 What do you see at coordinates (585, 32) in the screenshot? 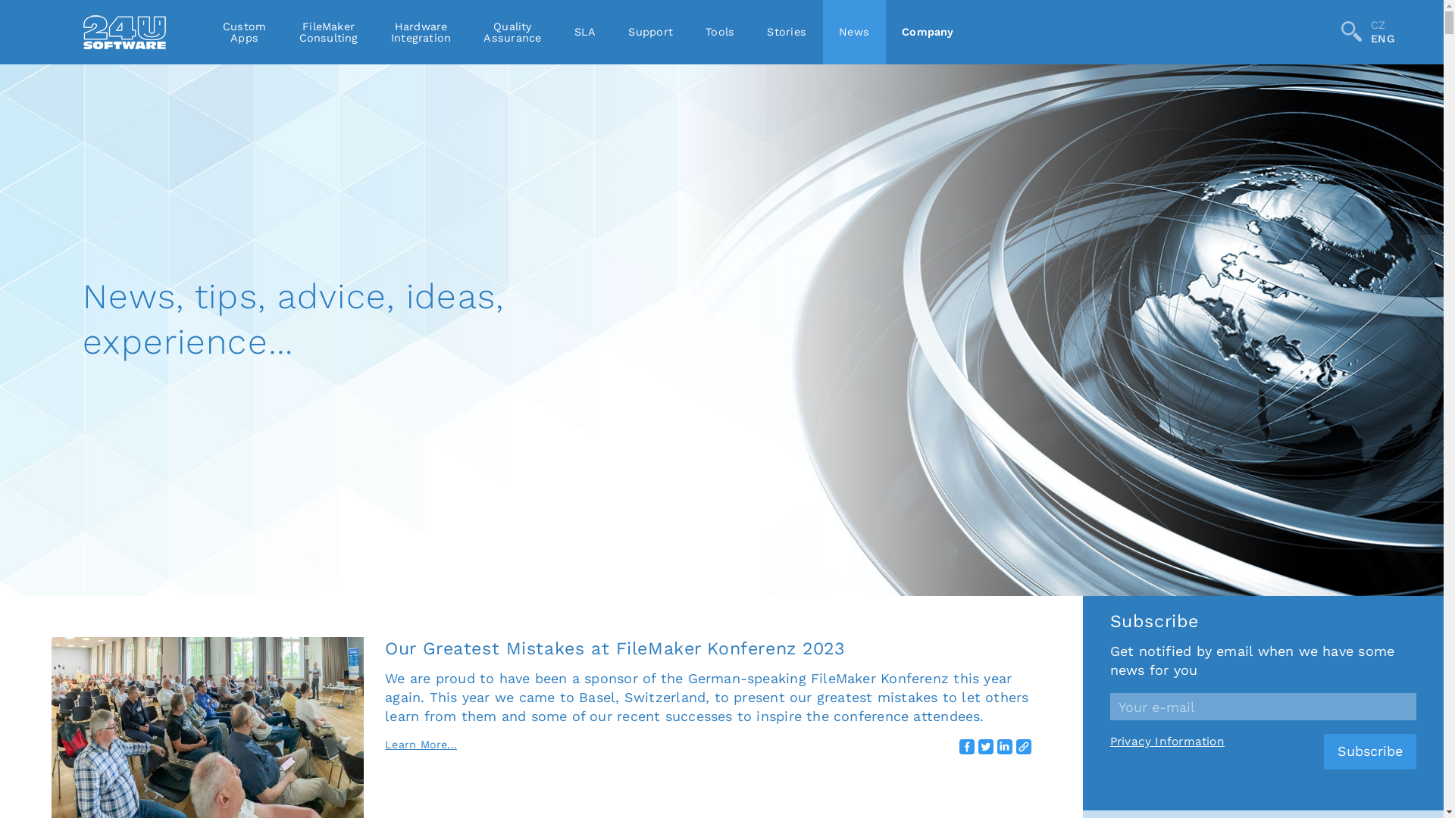
I see `SLA` at bounding box center [585, 32].